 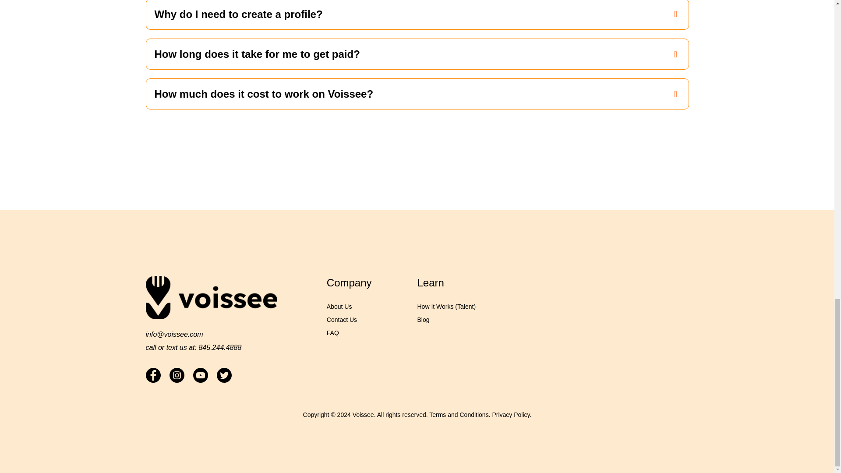 What do you see at coordinates (511, 414) in the screenshot?
I see `Privacy Policy` at bounding box center [511, 414].